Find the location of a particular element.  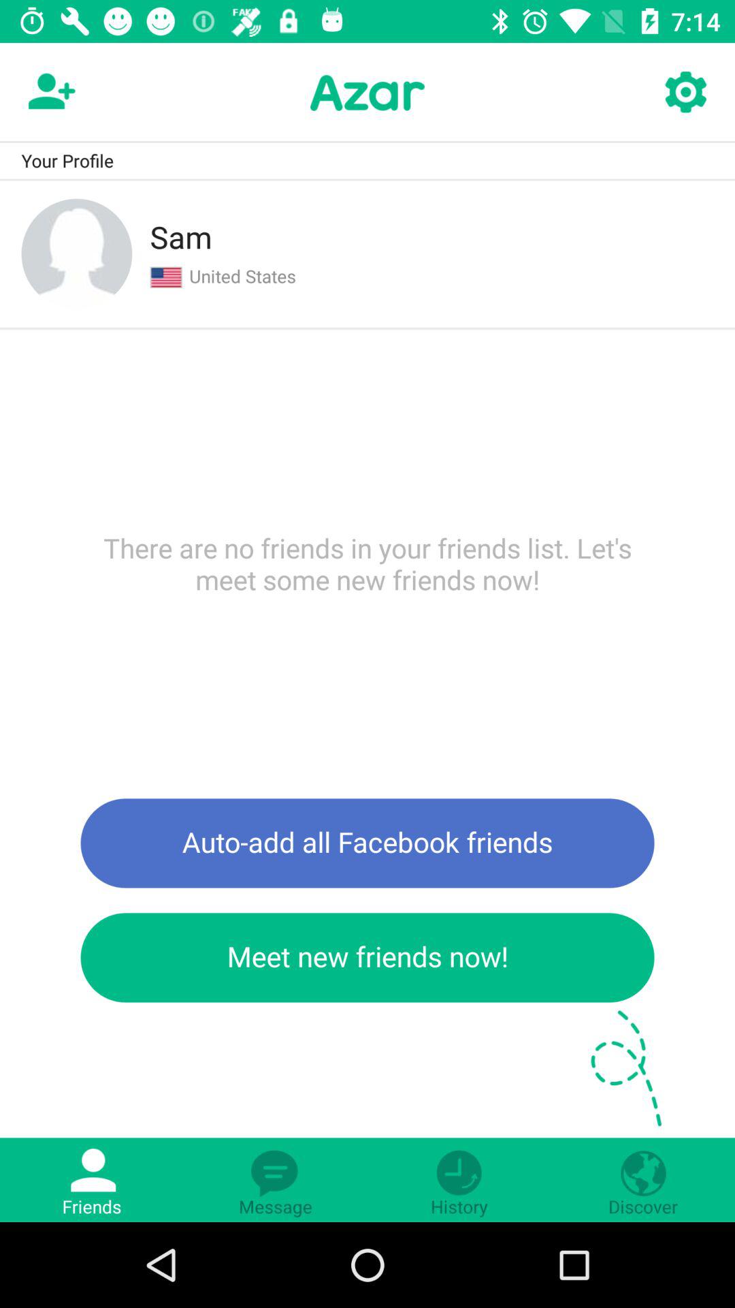

settings menu is located at coordinates (685, 93).